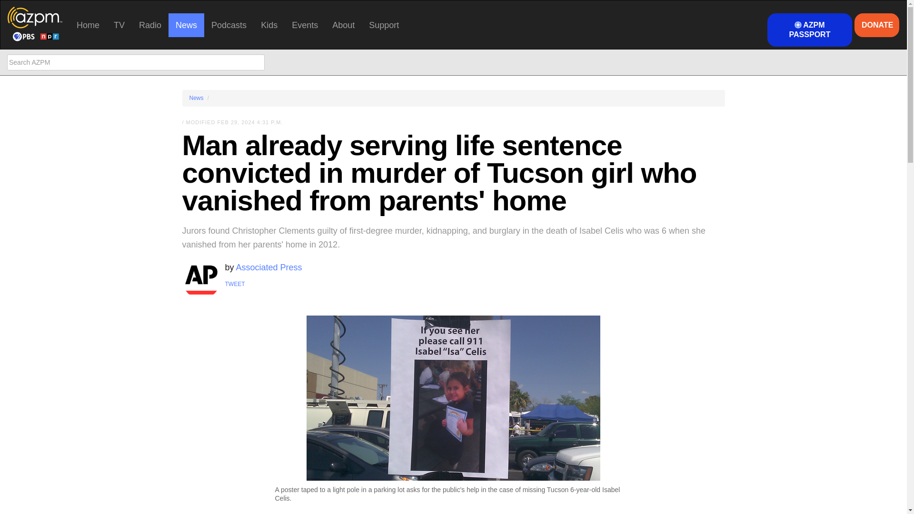 The height and width of the screenshot is (514, 914). What do you see at coordinates (269, 25) in the screenshot?
I see `Kids` at bounding box center [269, 25].